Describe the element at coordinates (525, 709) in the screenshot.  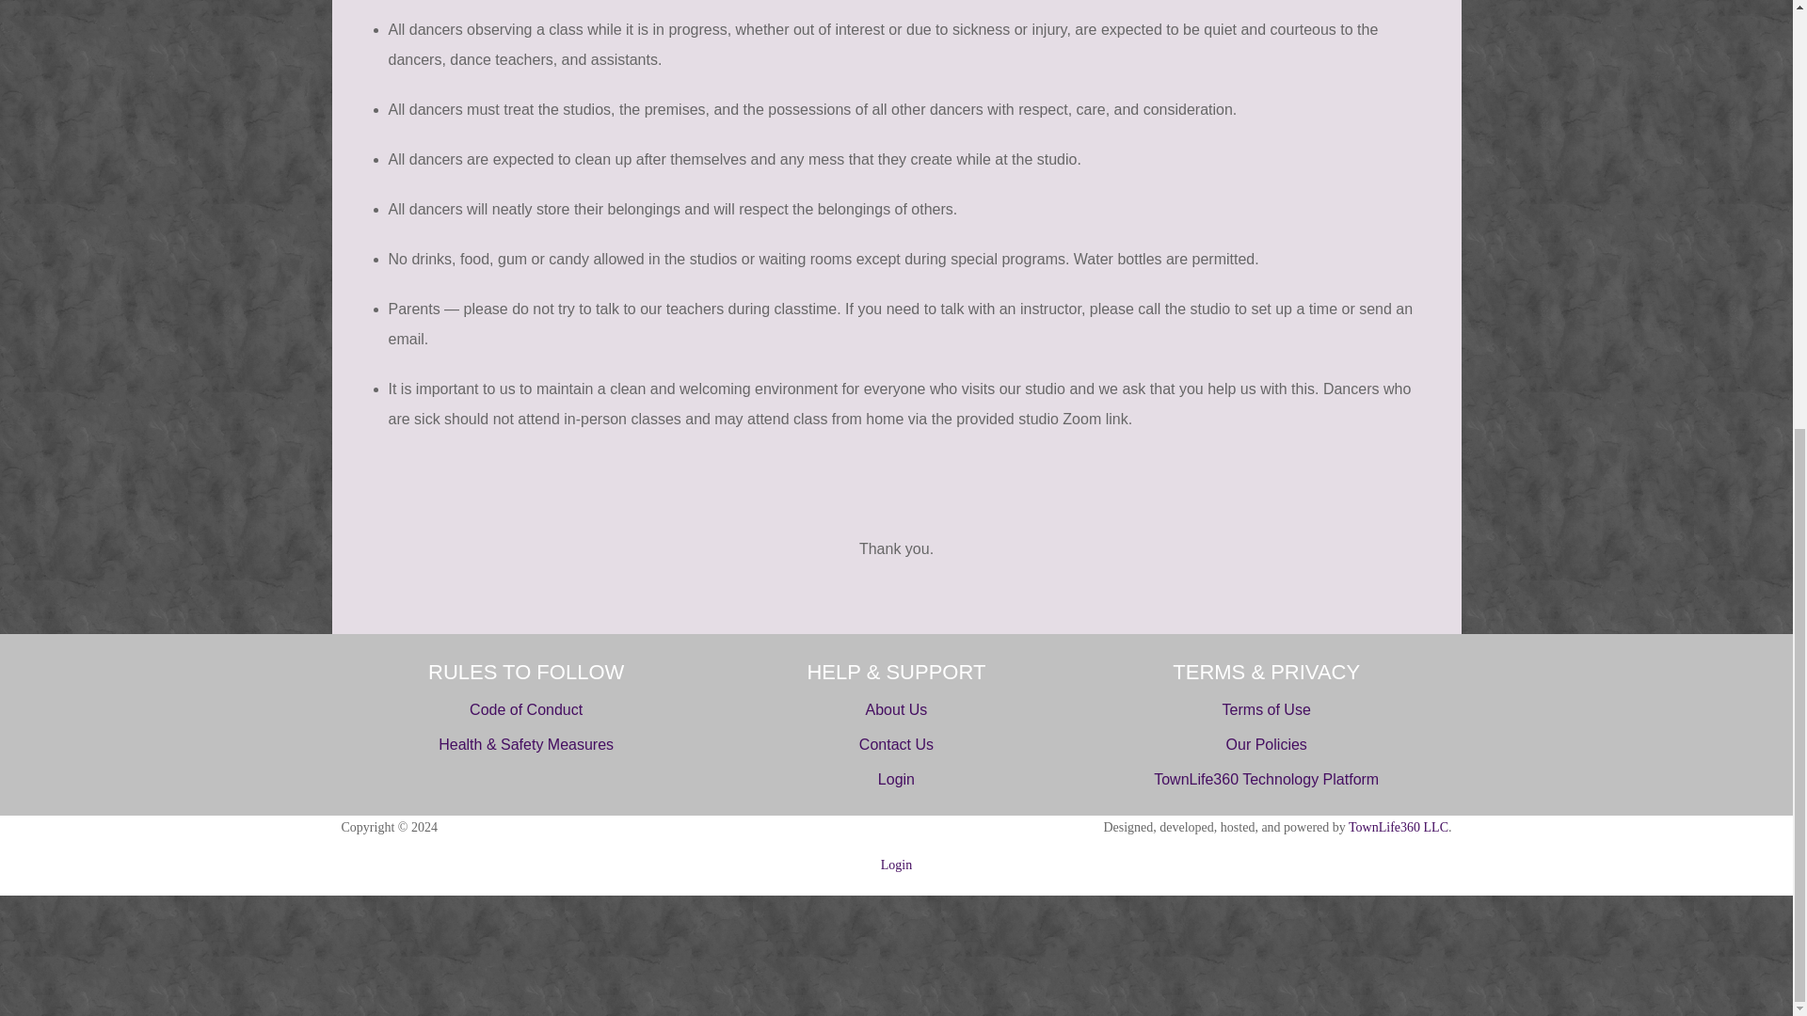
I see `Code of Conduct` at that location.